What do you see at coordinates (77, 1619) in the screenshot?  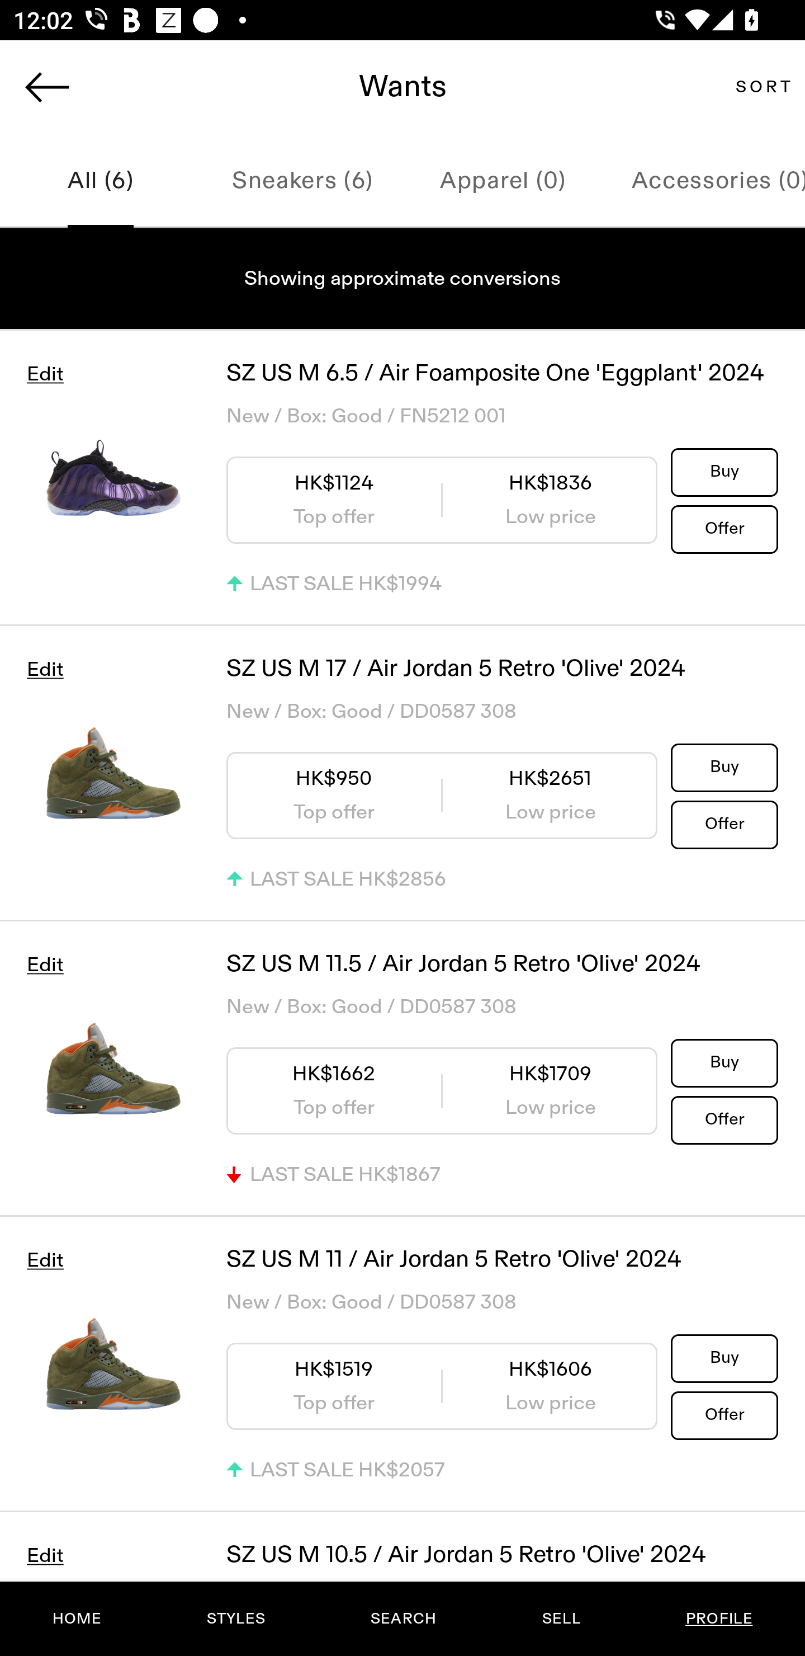 I see `HOME` at bounding box center [77, 1619].